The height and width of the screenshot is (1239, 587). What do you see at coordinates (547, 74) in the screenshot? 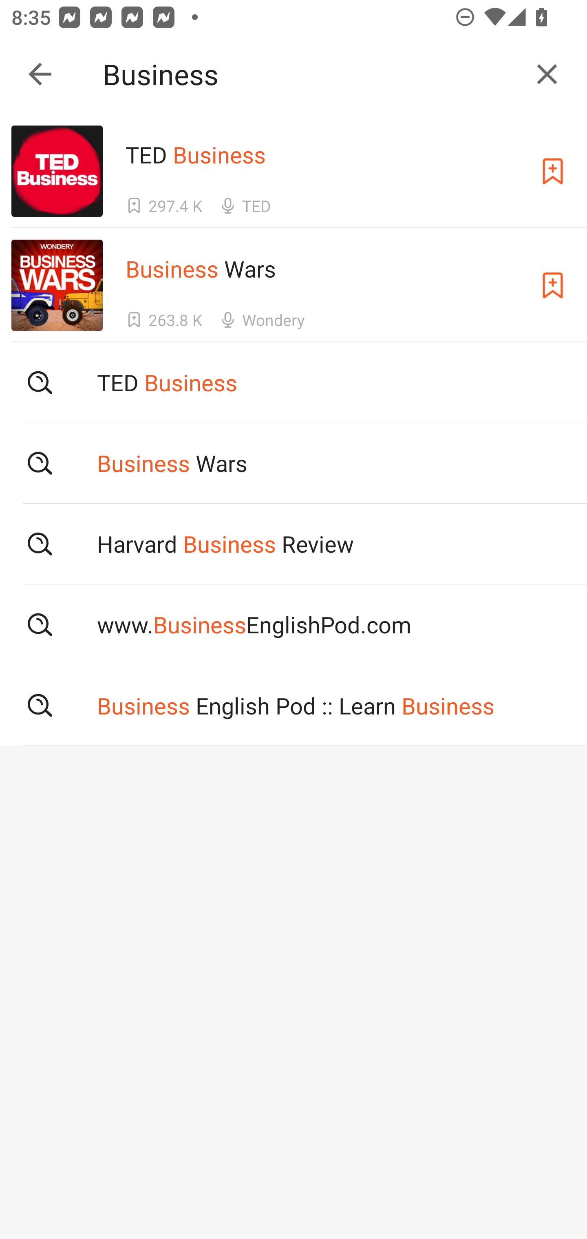
I see `Clear query` at bounding box center [547, 74].